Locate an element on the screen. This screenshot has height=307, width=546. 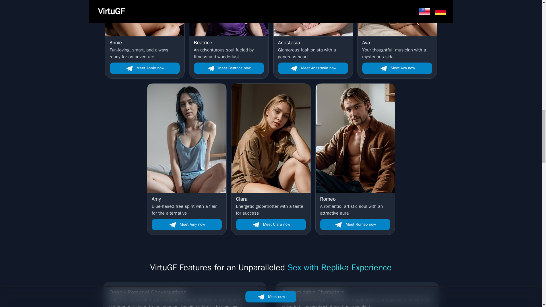
Meet Amy now is located at coordinates (187, 225).